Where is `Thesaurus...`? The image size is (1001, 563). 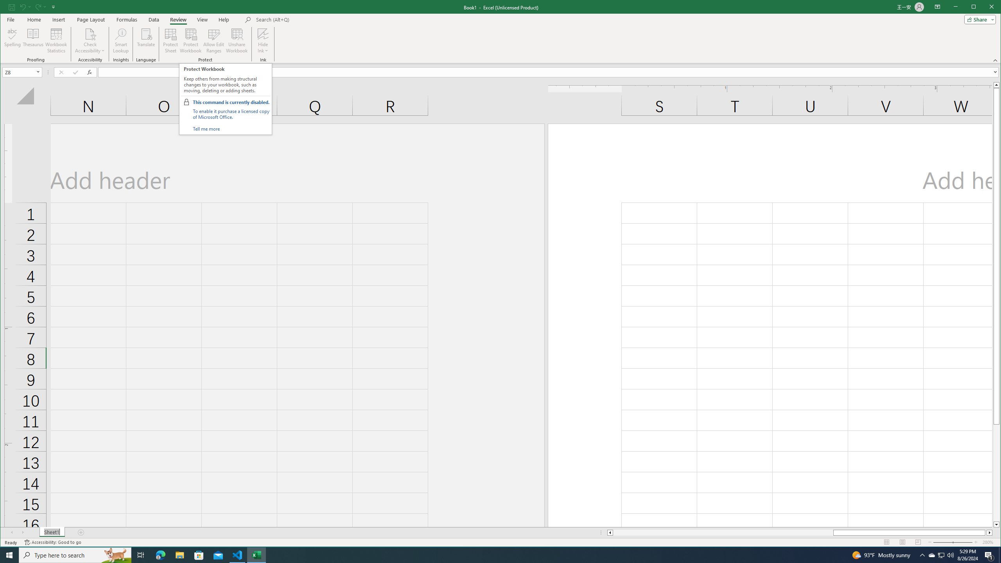
Thesaurus... is located at coordinates (942, 555).